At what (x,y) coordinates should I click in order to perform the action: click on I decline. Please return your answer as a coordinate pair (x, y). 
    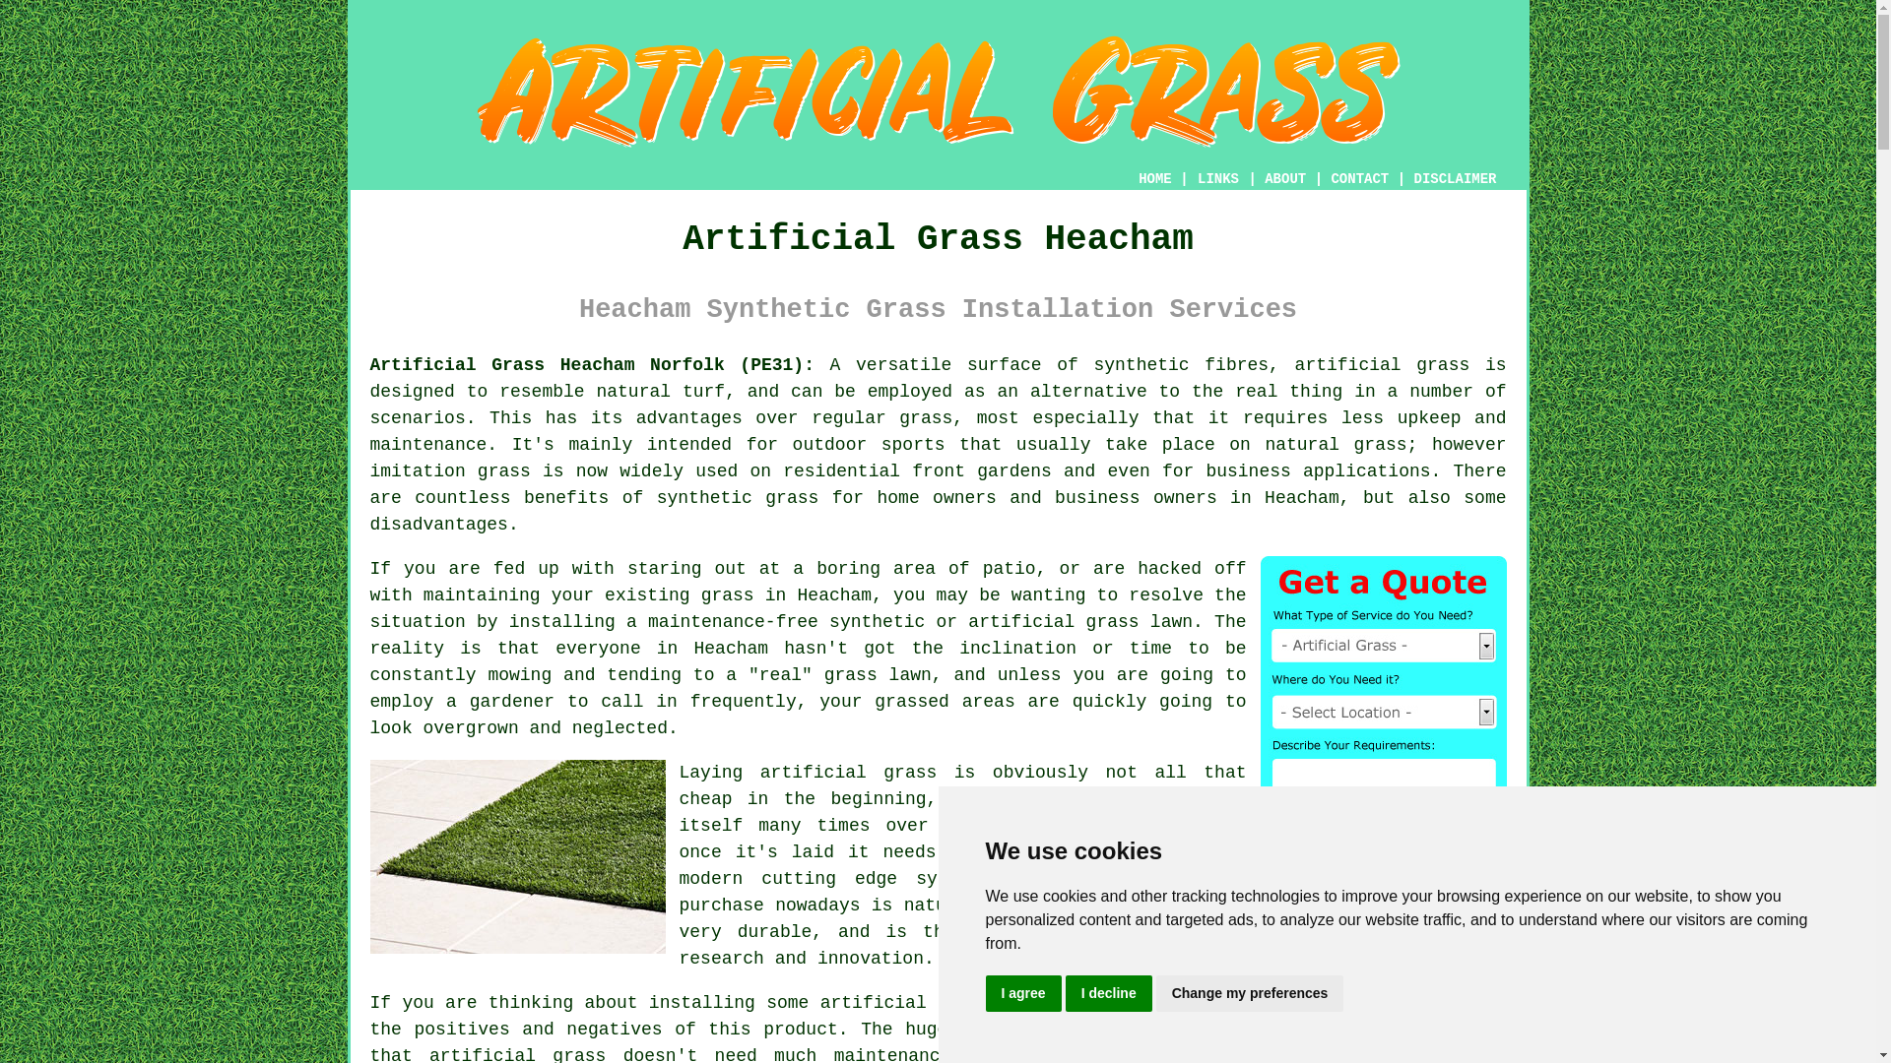
    Looking at the image, I should click on (1109, 994).